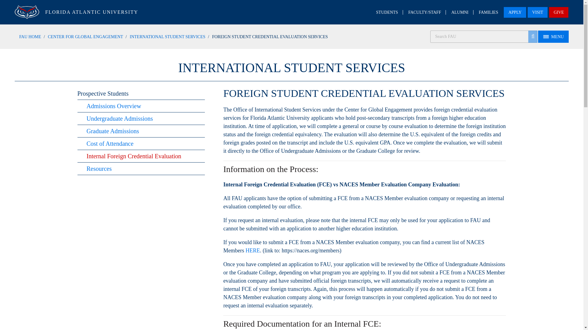 Image resolution: width=588 pixels, height=330 pixels. Describe the element at coordinates (484, 37) in the screenshot. I see `Site Search` at that location.